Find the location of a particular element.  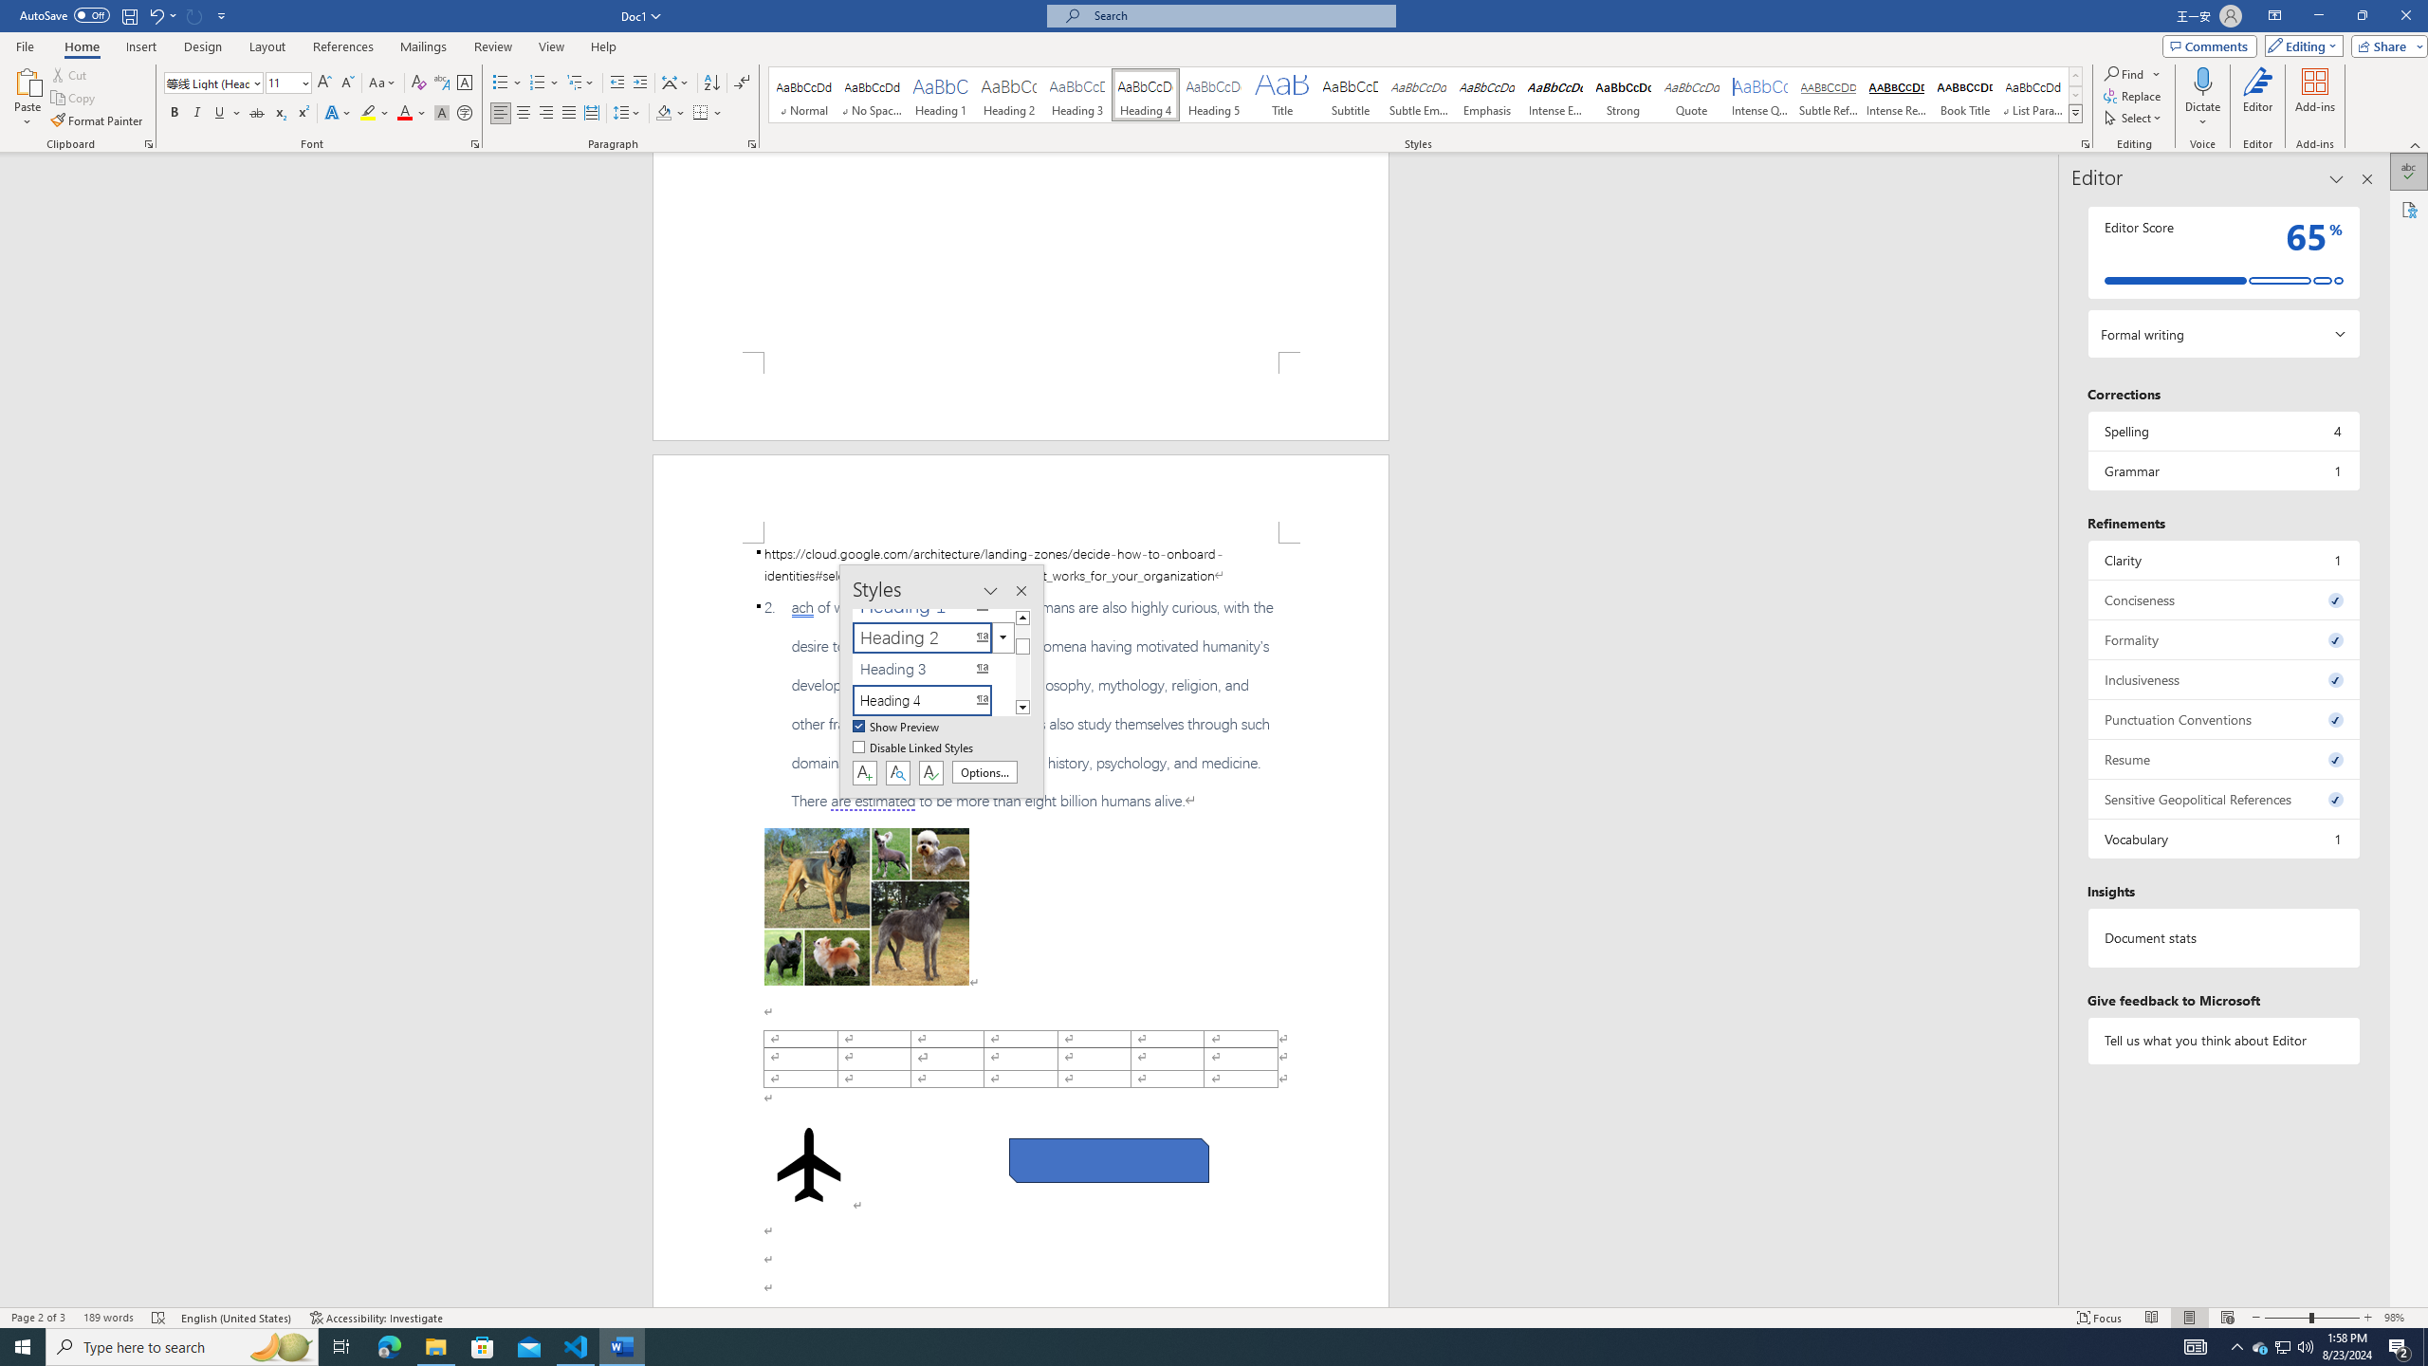

Heading 3 is located at coordinates (1077, 95).